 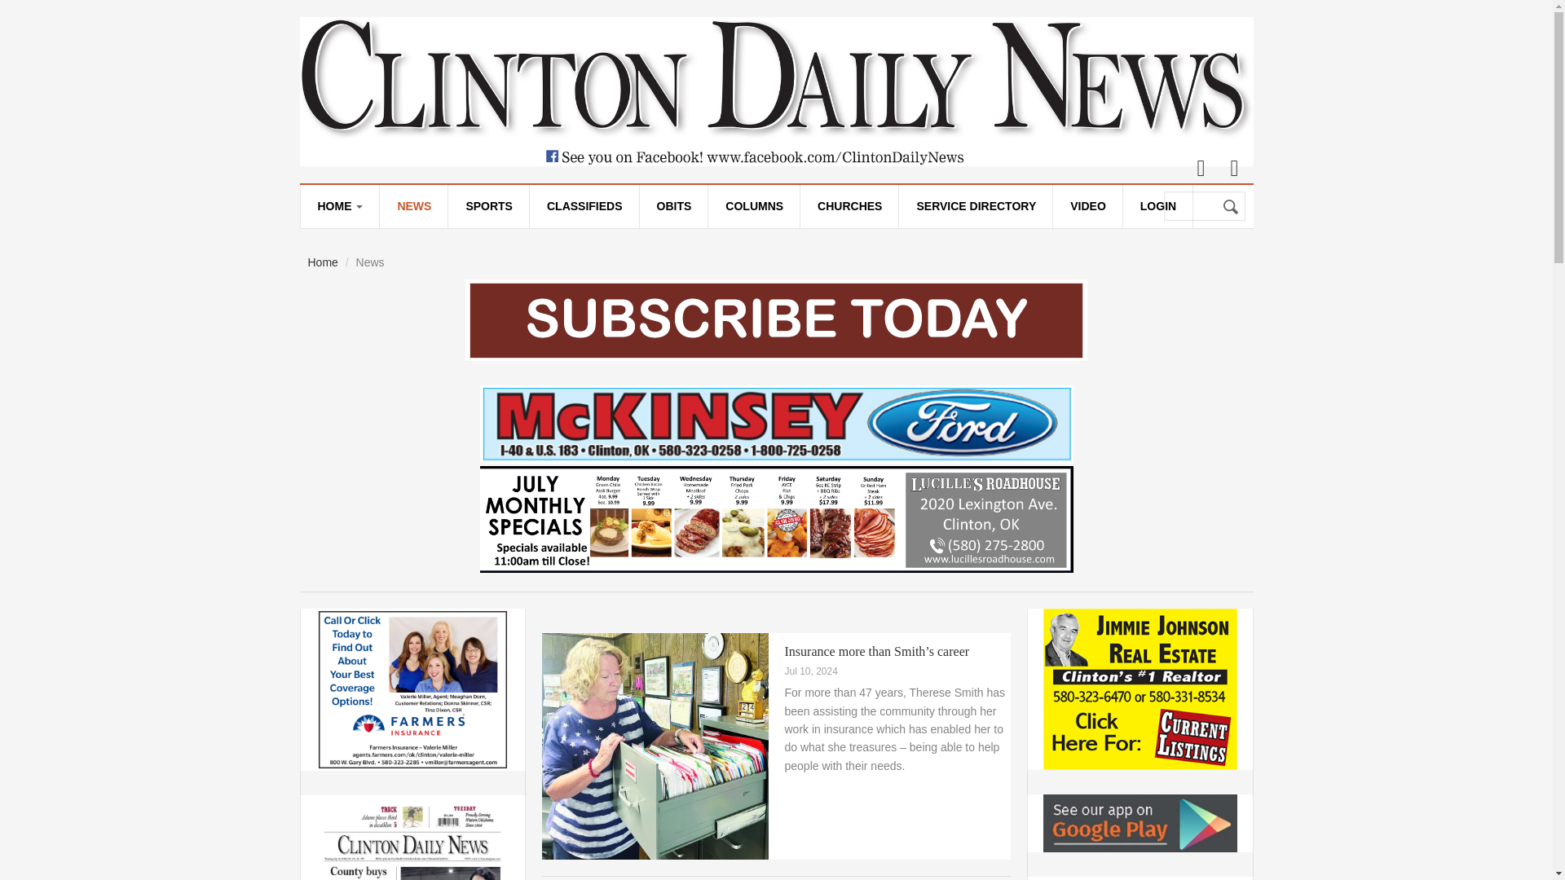 What do you see at coordinates (323, 262) in the screenshot?
I see `Home` at bounding box center [323, 262].